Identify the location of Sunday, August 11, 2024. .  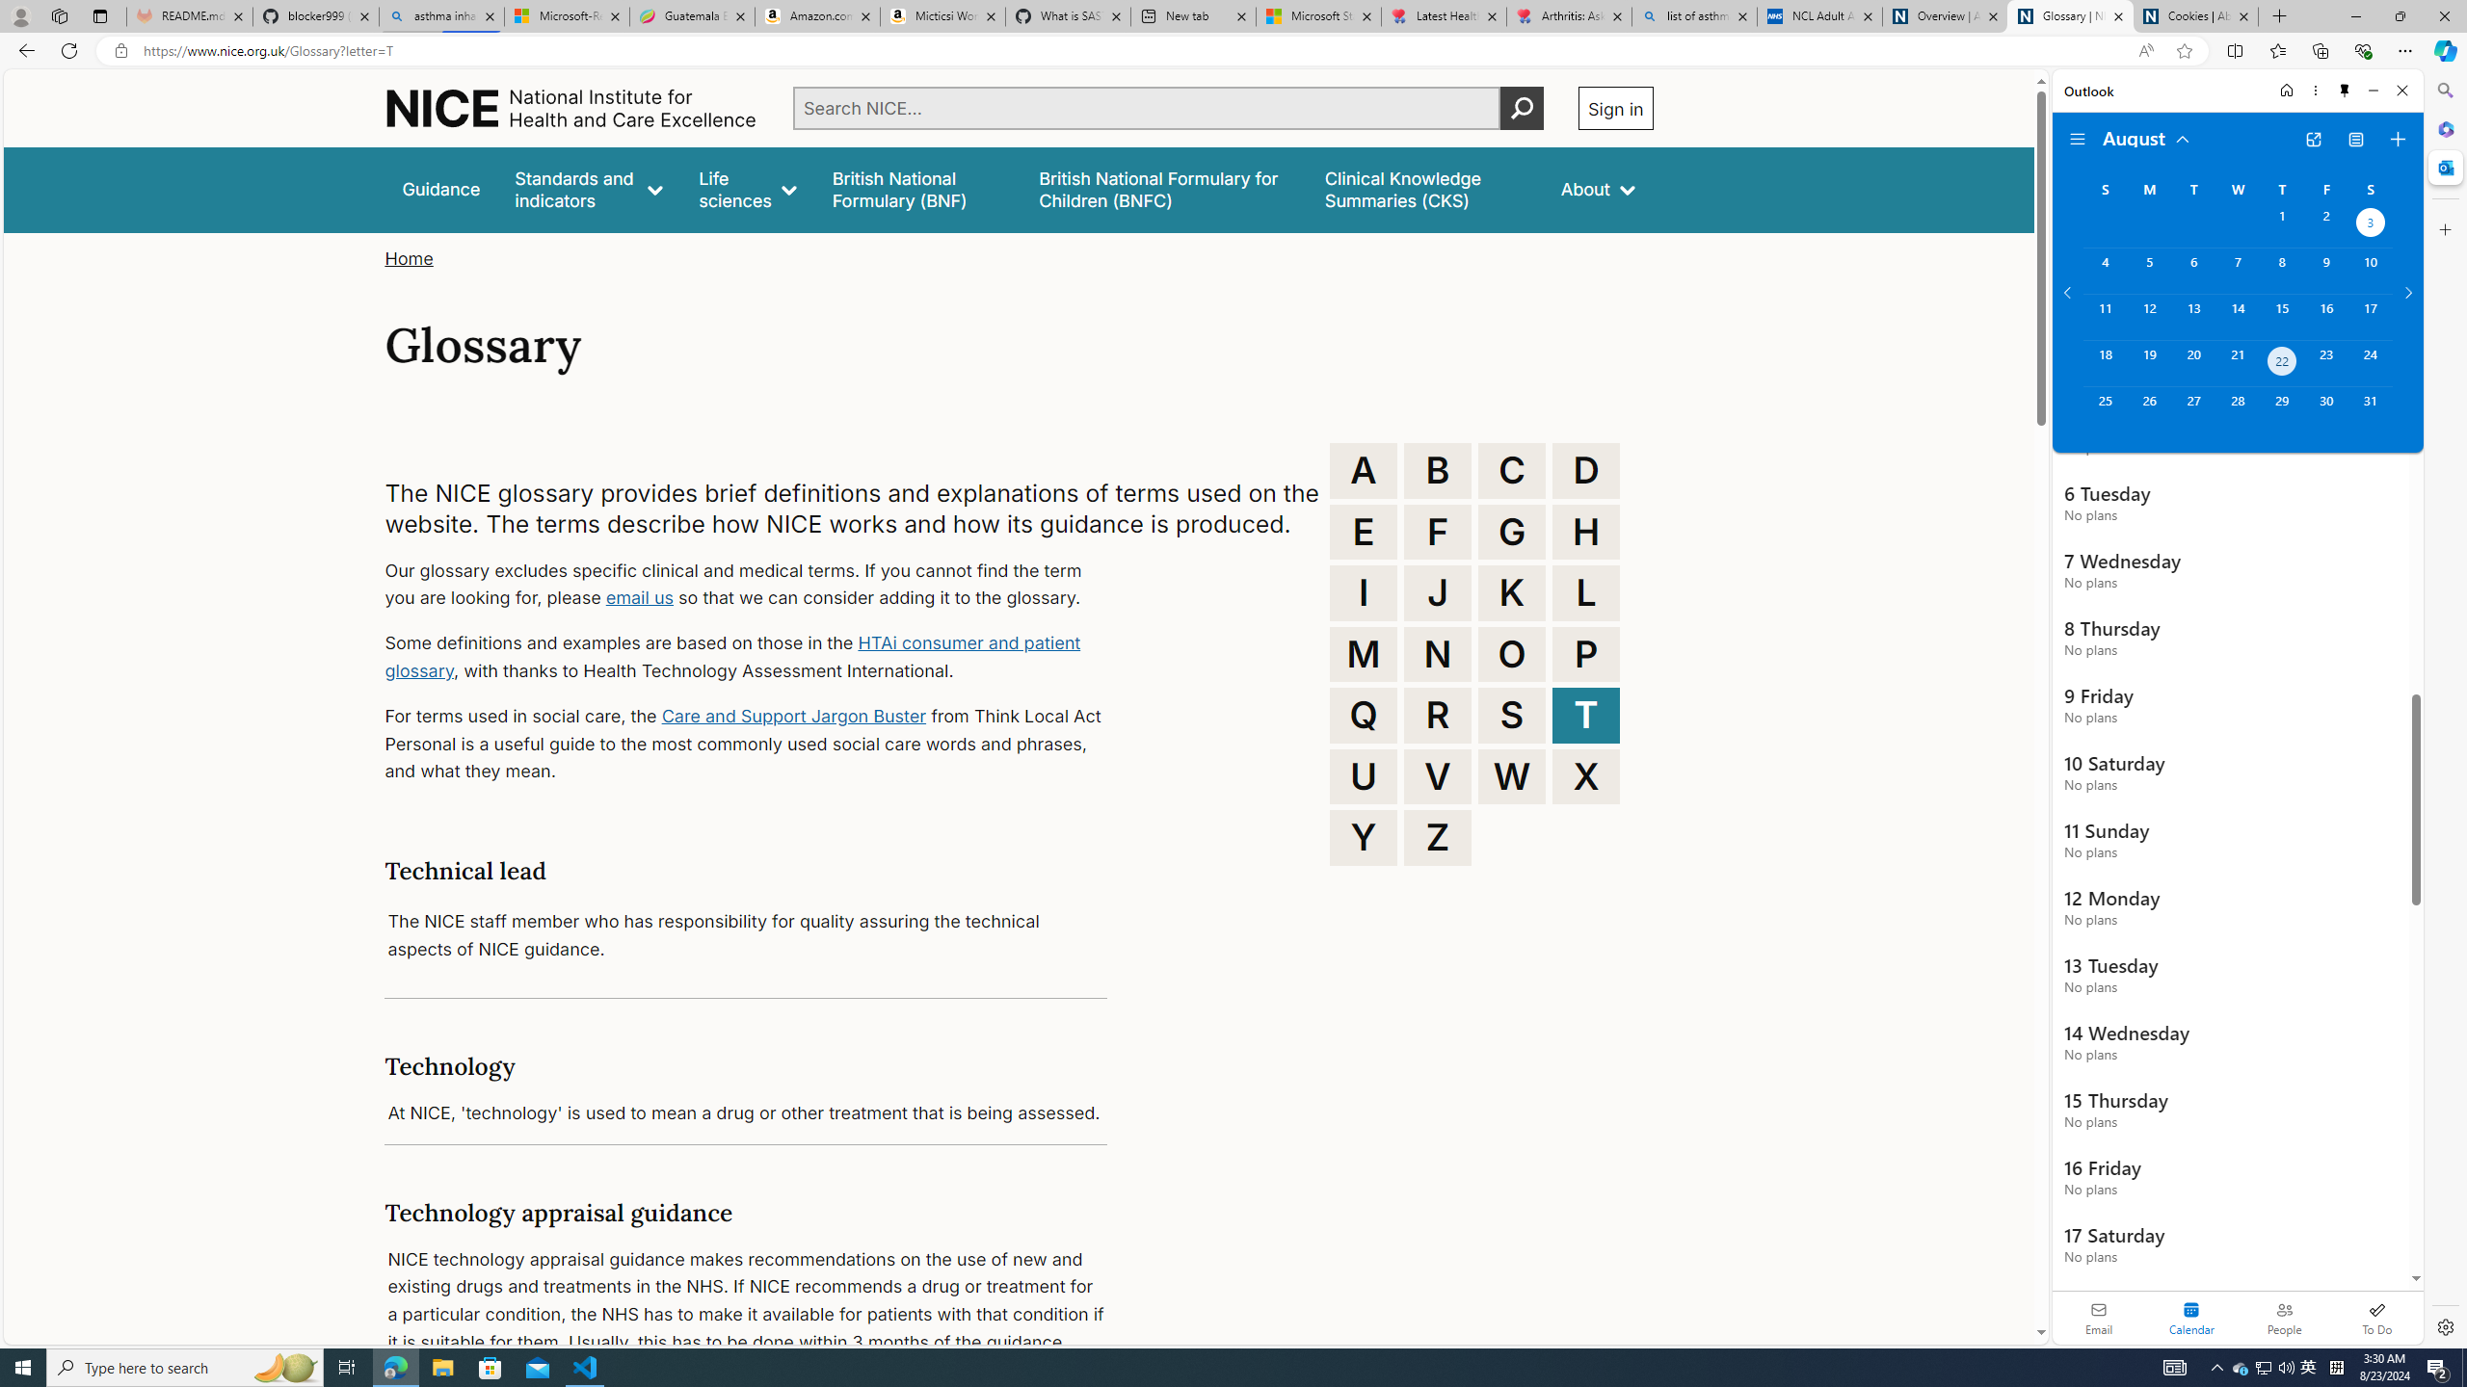
(2105, 316).